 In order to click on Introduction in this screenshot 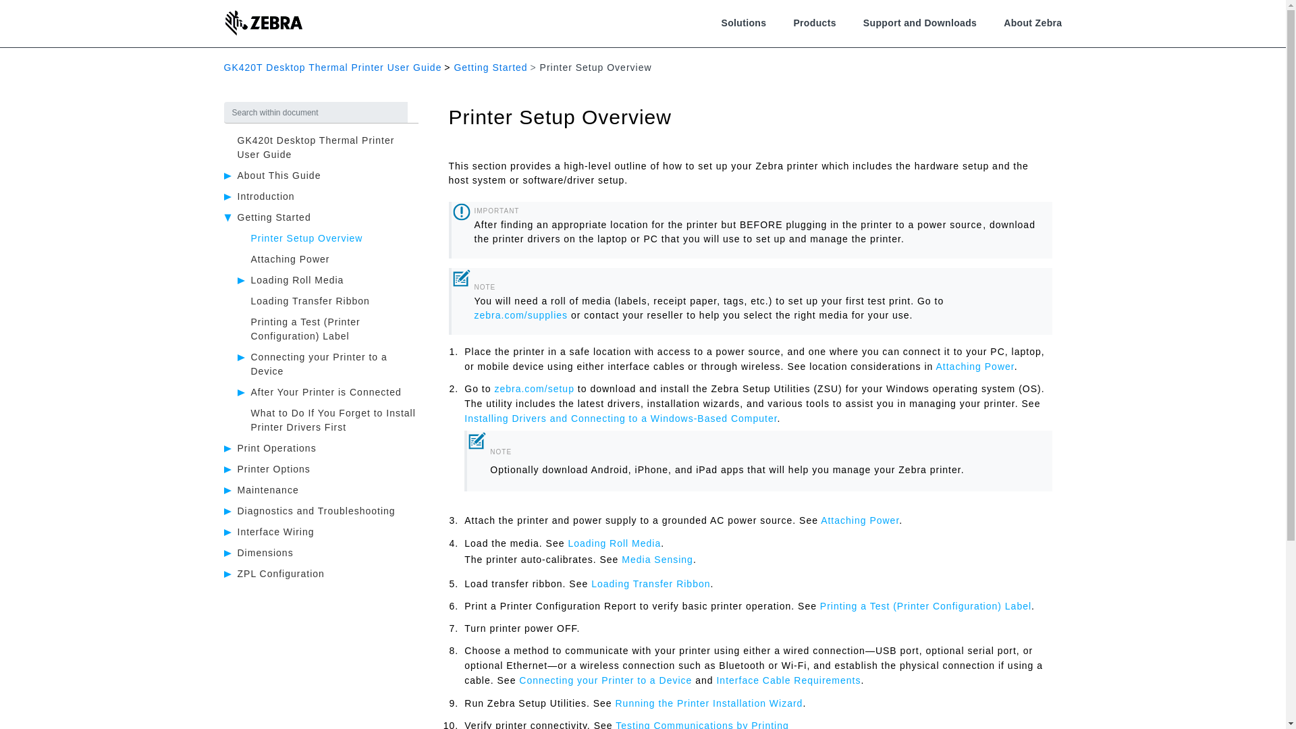, I will do `click(266, 196)`.